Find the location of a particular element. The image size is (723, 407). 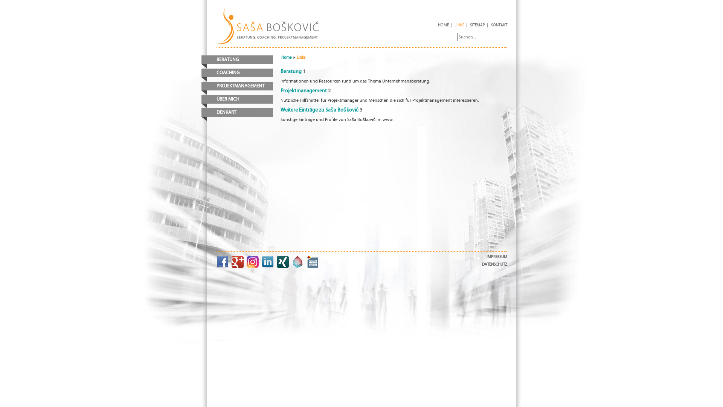

LINKS is located at coordinates (459, 25).